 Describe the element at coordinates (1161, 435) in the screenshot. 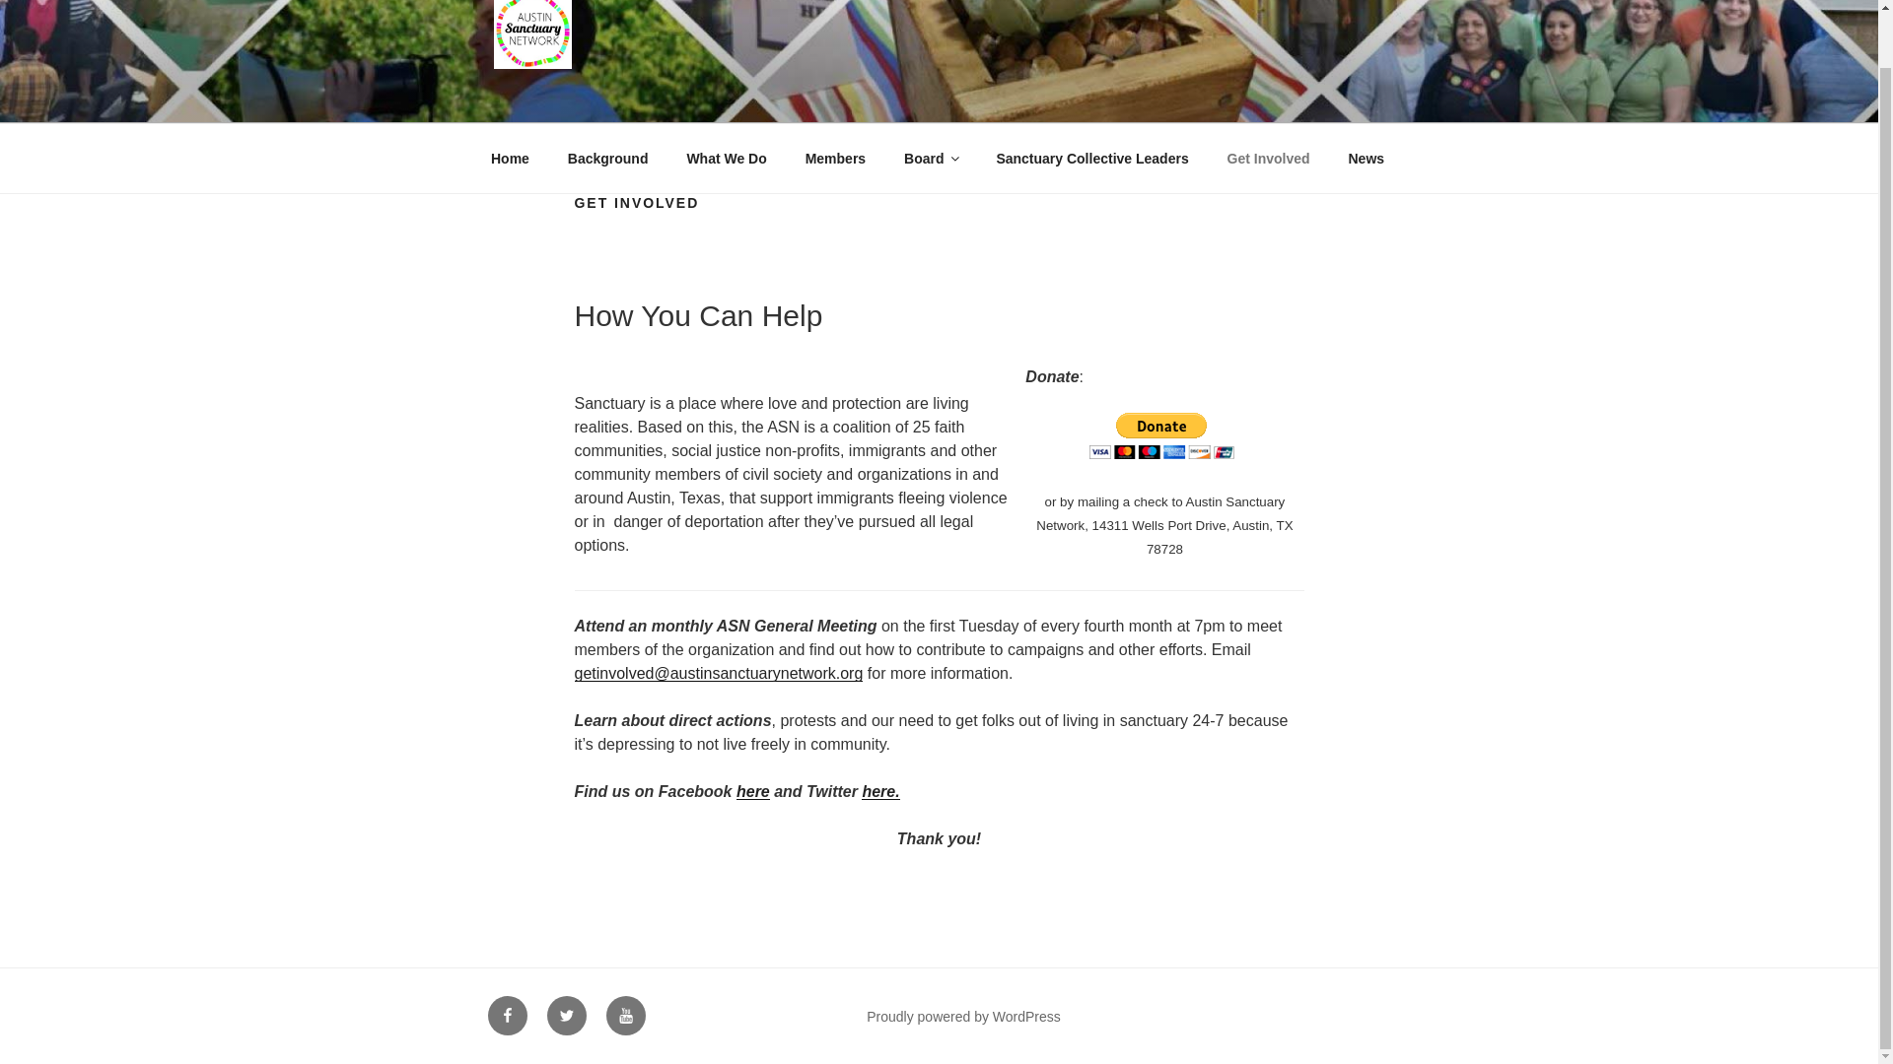

I see `PayPal - The safer, easier way to pay online!` at that location.